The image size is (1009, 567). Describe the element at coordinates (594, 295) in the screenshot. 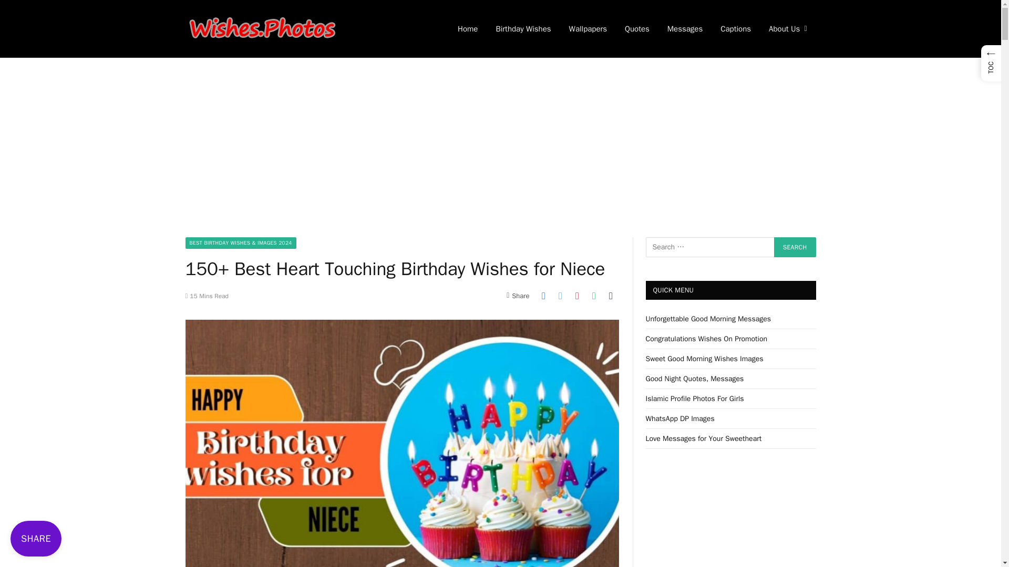

I see `Share on WhatsApp` at that location.